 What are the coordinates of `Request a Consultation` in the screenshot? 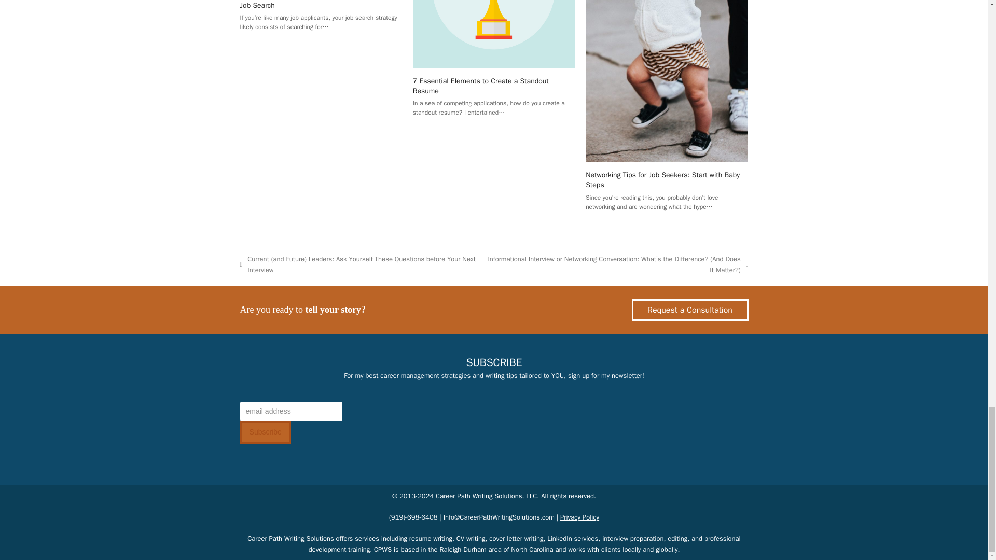 It's located at (690, 310).